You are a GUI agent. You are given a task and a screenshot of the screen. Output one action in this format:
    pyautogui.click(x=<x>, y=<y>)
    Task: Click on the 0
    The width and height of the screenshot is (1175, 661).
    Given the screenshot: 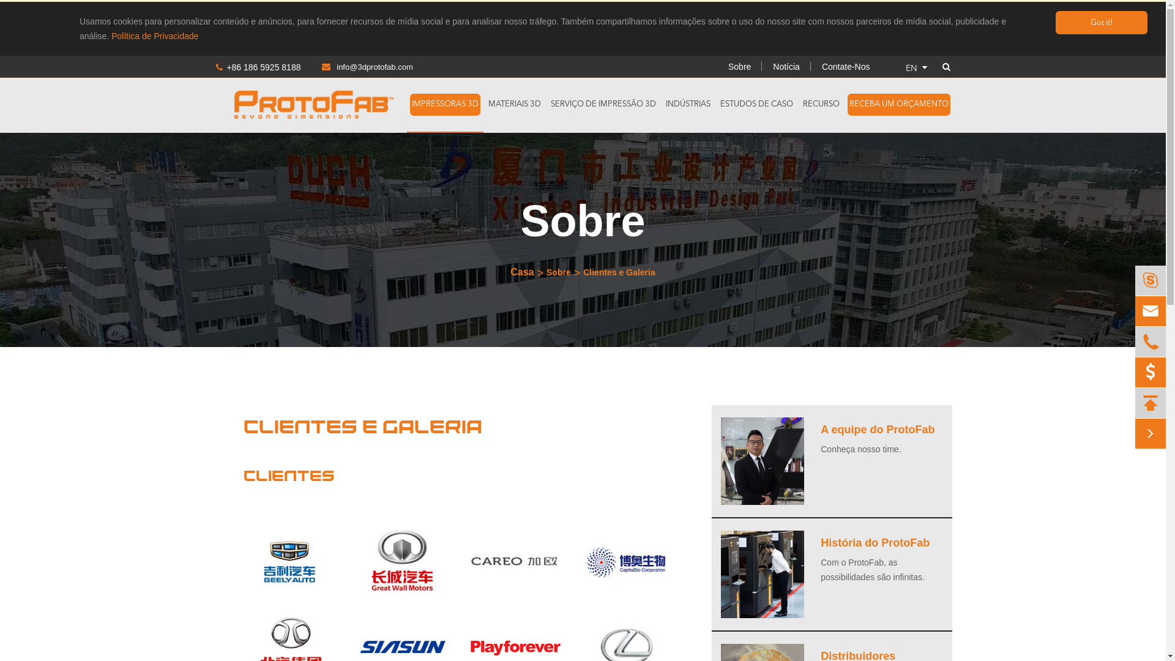 What is the action you would take?
    pyautogui.click(x=1151, y=373)
    